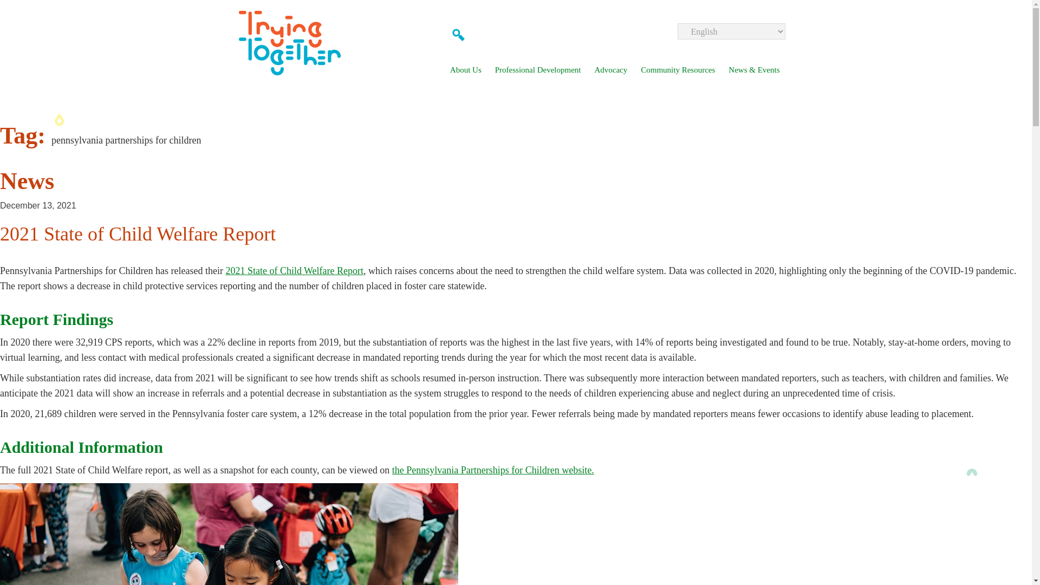  I want to click on Learn More About Us, so click(466, 70).